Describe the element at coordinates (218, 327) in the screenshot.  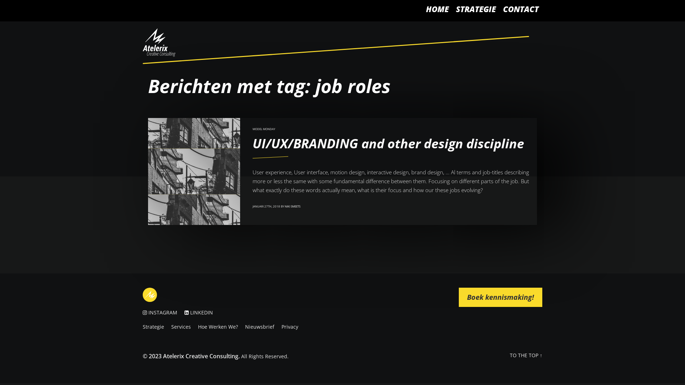
I see `Hoe Werken We?` at that location.